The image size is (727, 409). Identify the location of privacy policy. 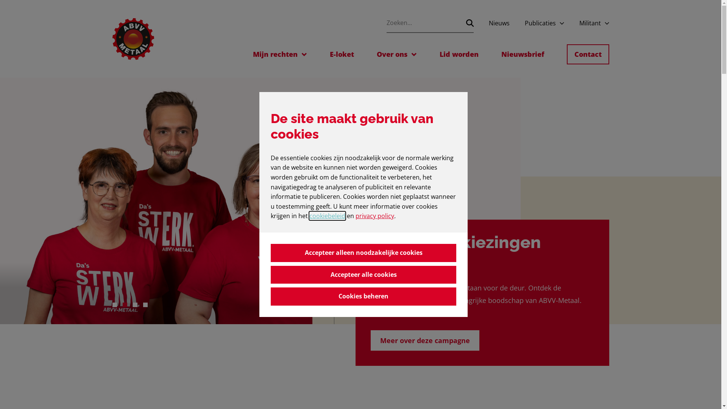
(375, 216).